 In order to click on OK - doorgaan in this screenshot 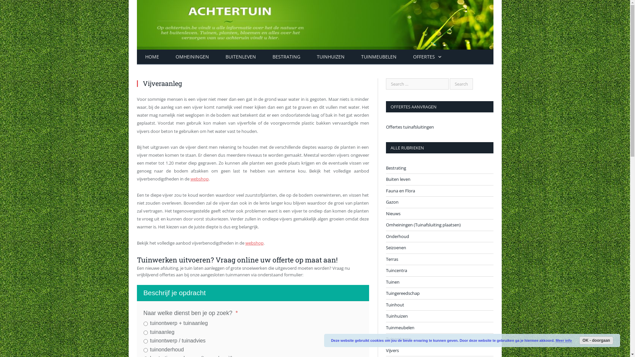, I will do `click(596, 340)`.